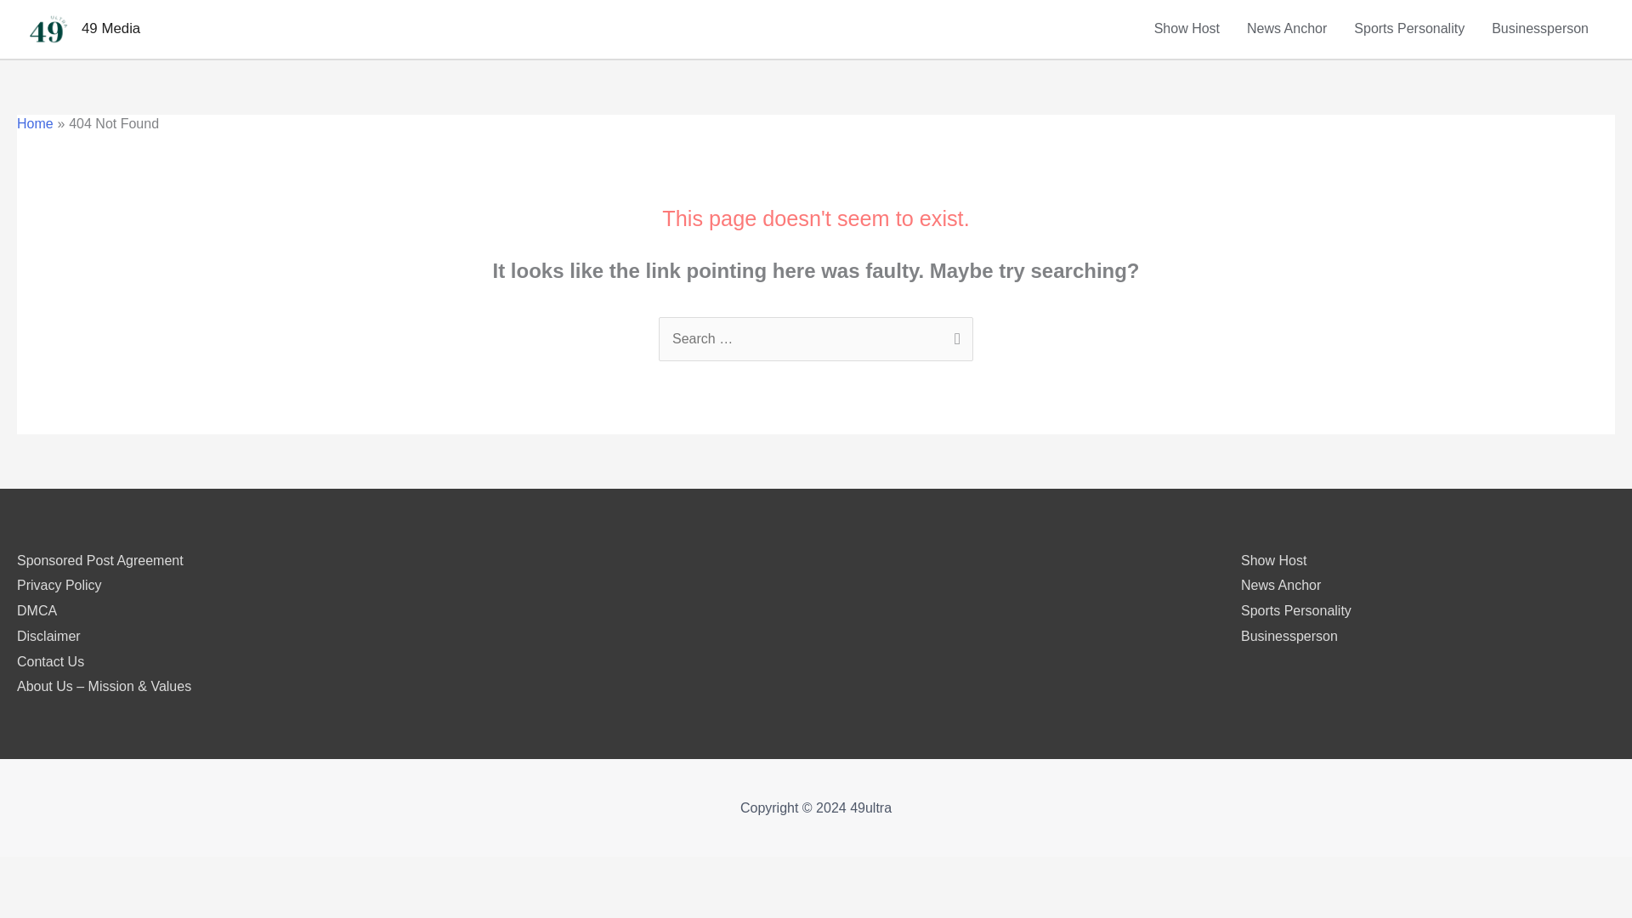  I want to click on 49 Media, so click(110, 28).